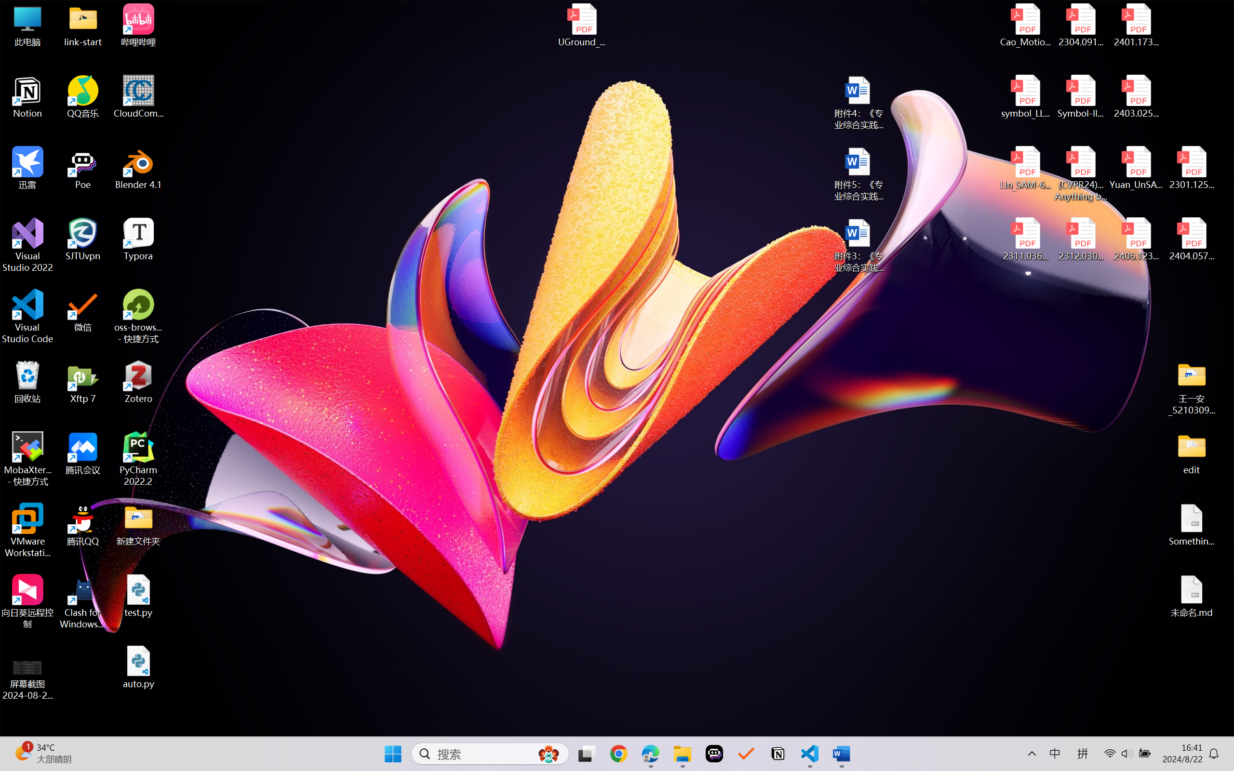 This screenshot has width=1234, height=771. What do you see at coordinates (139, 459) in the screenshot?
I see `PyCharm 2022.2` at bounding box center [139, 459].